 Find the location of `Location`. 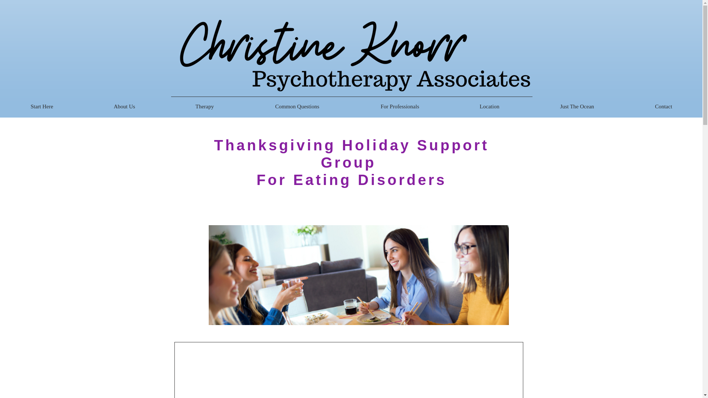

Location is located at coordinates (490, 106).